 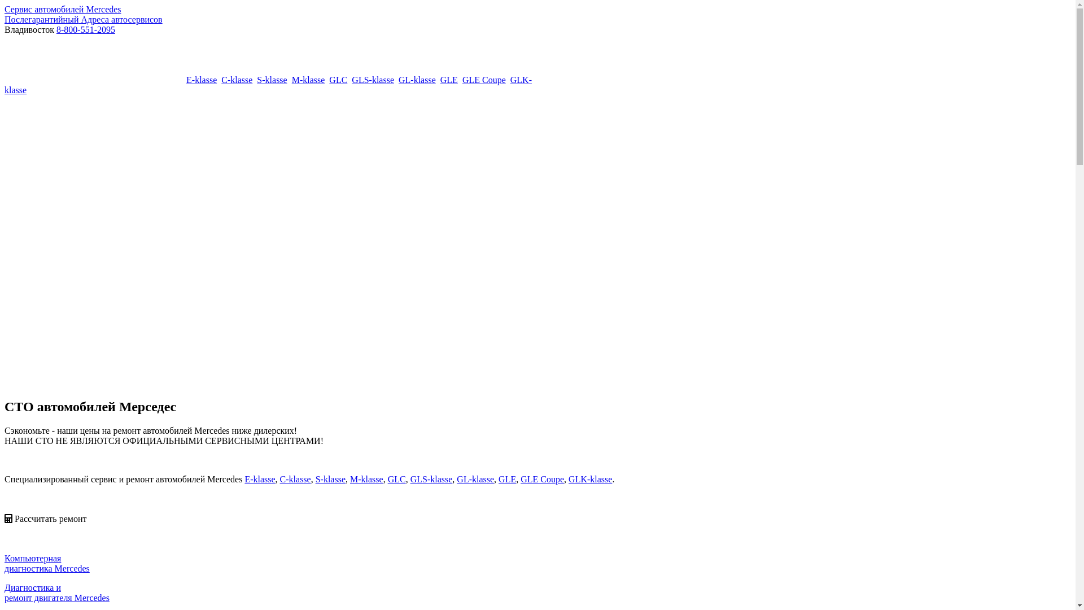 What do you see at coordinates (237, 80) in the screenshot?
I see `C-klasse` at bounding box center [237, 80].